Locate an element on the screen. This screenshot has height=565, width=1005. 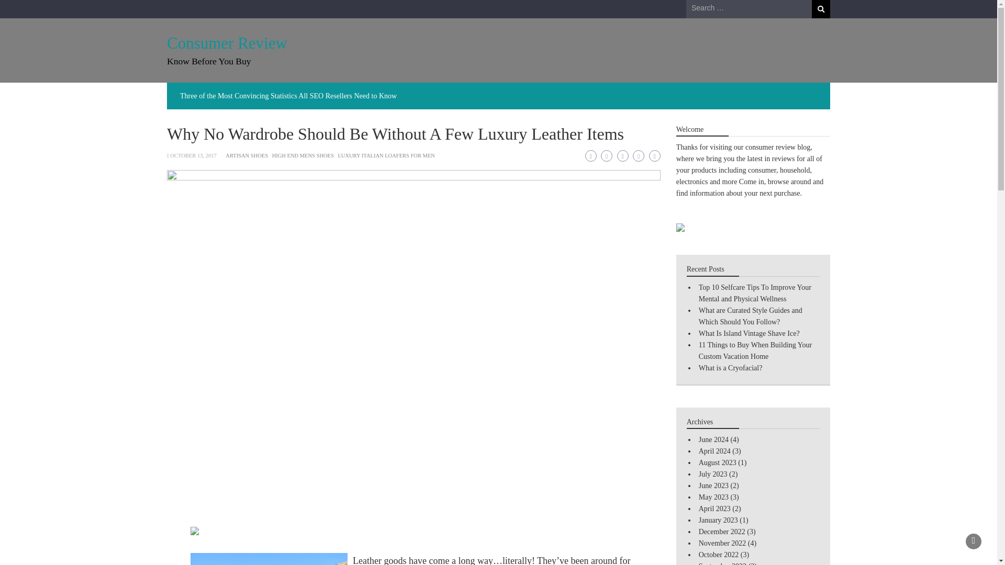
May 2023 is located at coordinates (713, 497).